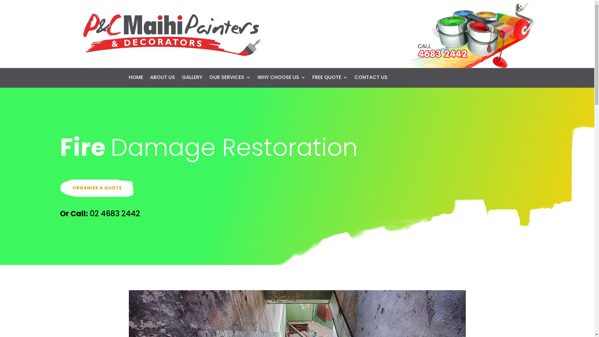 The height and width of the screenshot is (337, 599). What do you see at coordinates (100, 213) in the screenshot?
I see `Or Call: 02 4683 2442` at bounding box center [100, 213].